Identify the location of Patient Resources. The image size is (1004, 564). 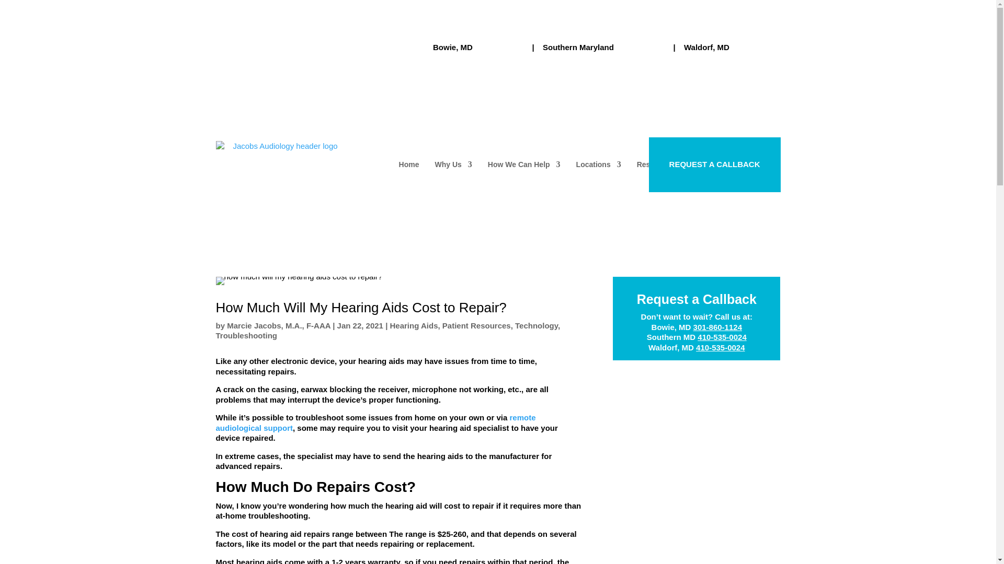
(477, 325).